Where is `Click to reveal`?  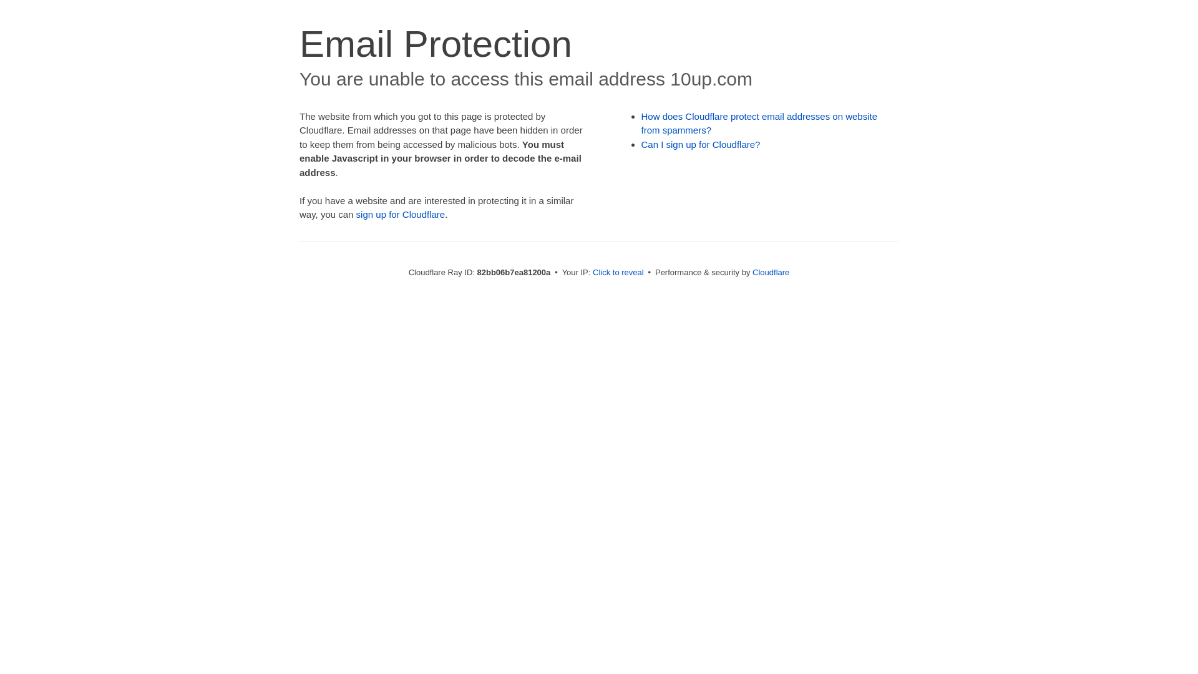 Click to reveal is located at coordinates (618, 272).